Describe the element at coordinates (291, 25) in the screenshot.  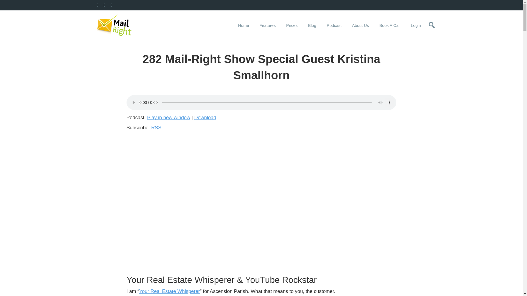
I see `Plans` at that location.